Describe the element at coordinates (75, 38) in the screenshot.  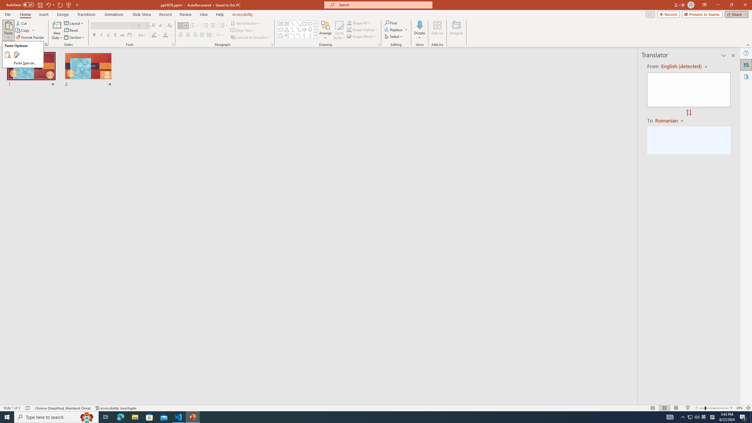
I see `Section` at that location.